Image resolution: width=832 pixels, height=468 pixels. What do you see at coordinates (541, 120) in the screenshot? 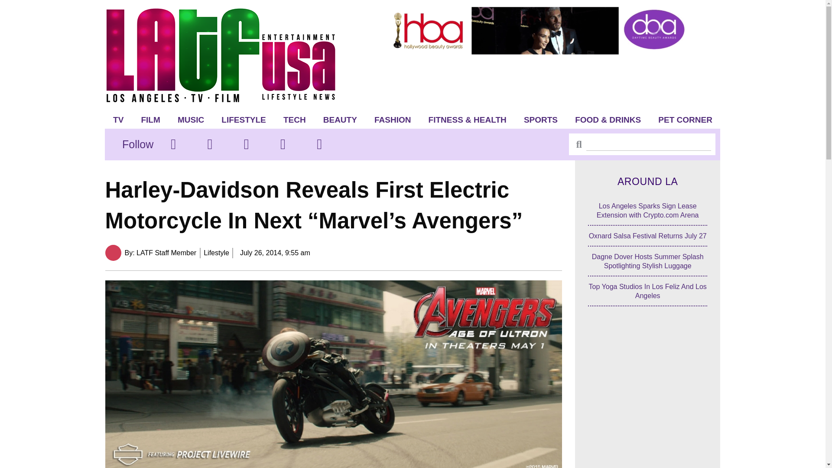
I see `SPORTS` at bounding box center [541, 120].